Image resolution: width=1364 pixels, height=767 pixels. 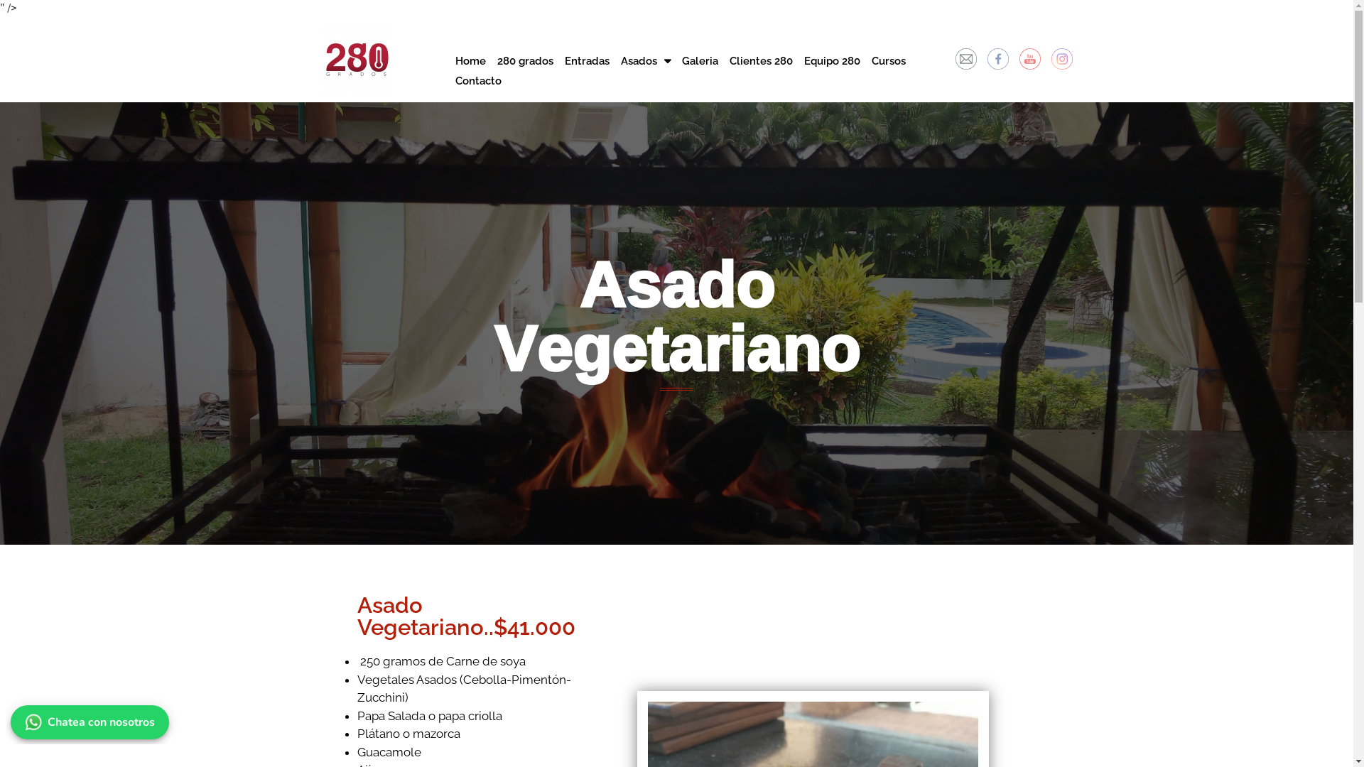 I want to click on Facebook, so click(x=998, y=59).